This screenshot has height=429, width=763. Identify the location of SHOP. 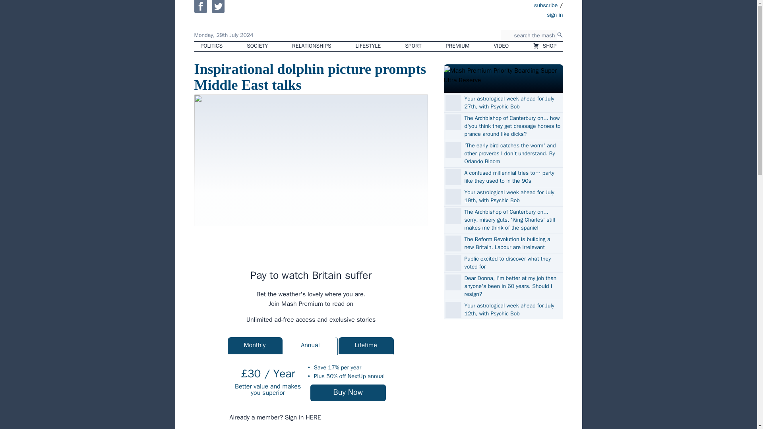
(544, 46).